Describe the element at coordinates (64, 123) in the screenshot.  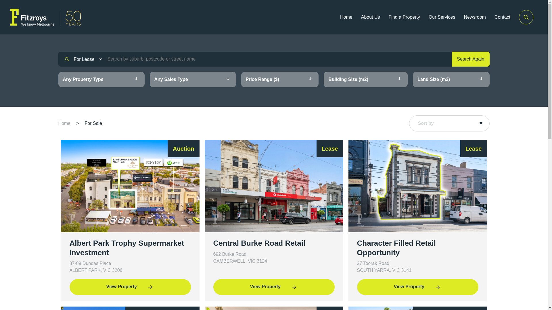
I see `Home` at that location.